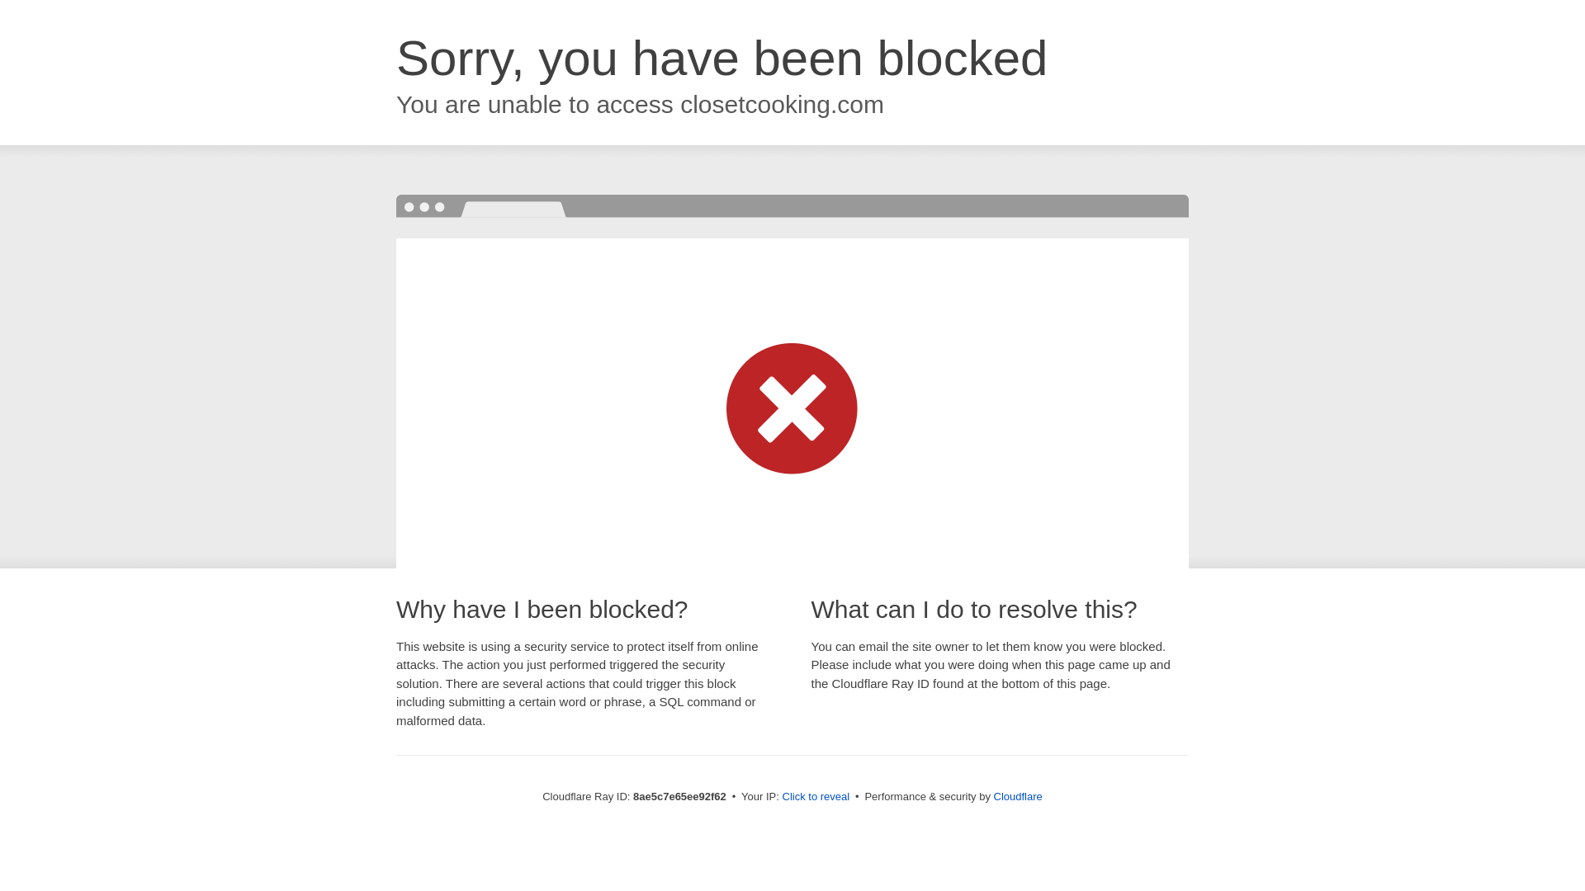 The height and width of the screenshot is (891, 1585). Describe the element at coordinates (1018, 796) in the screenshot. I see `Cloudflare` at that location.